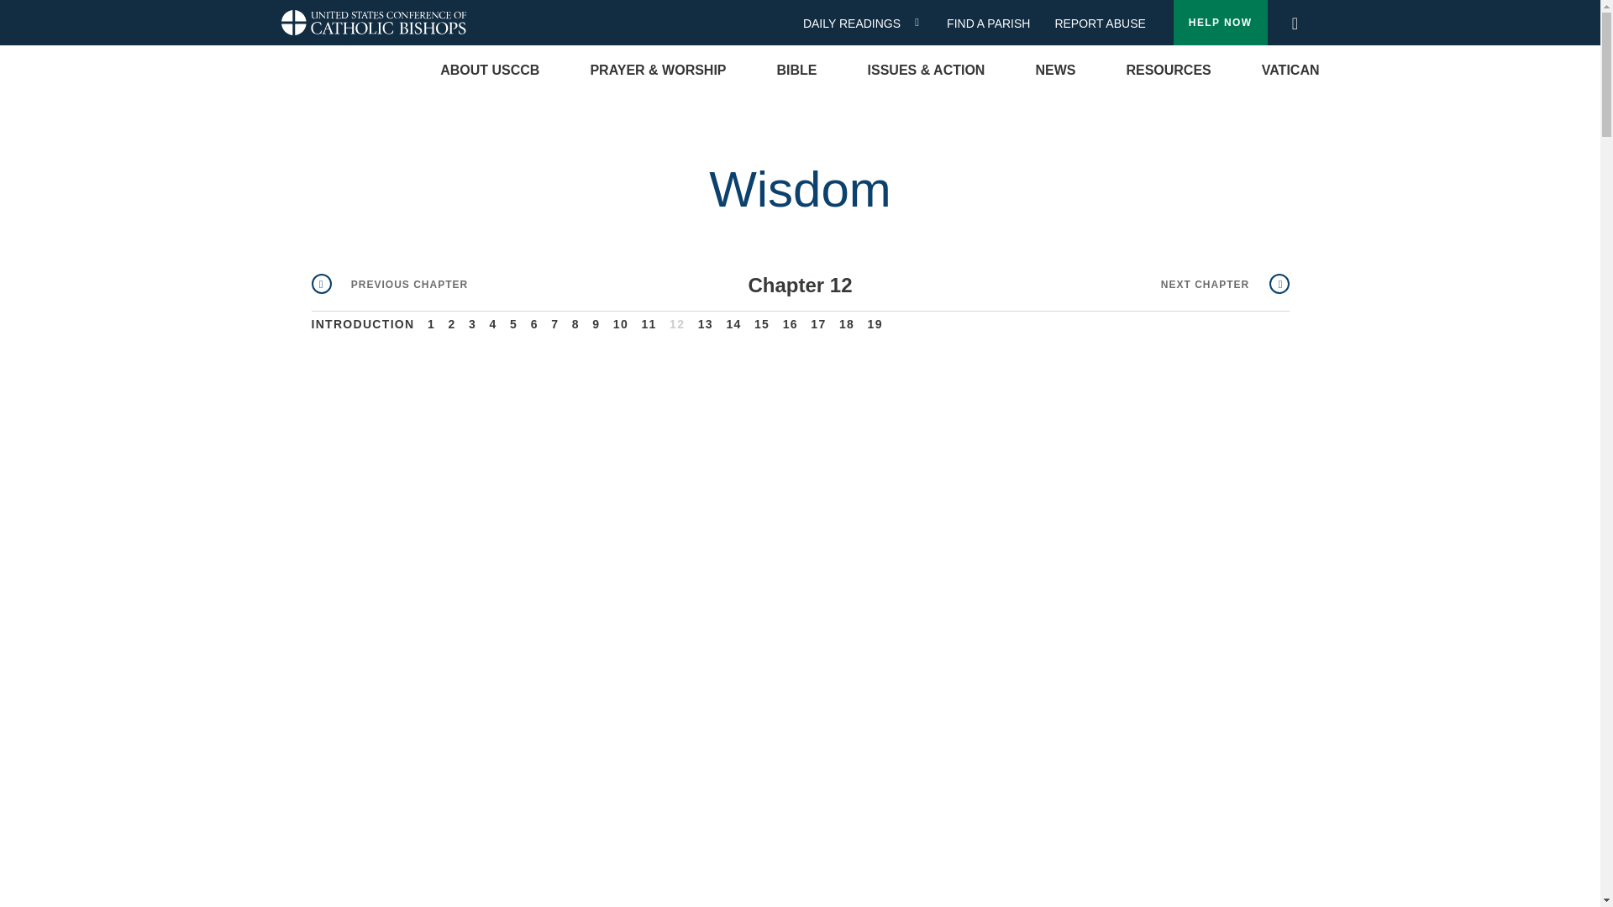 The image size is (1613, 907). I want to click on HELP NOW, so click(1221, 23).